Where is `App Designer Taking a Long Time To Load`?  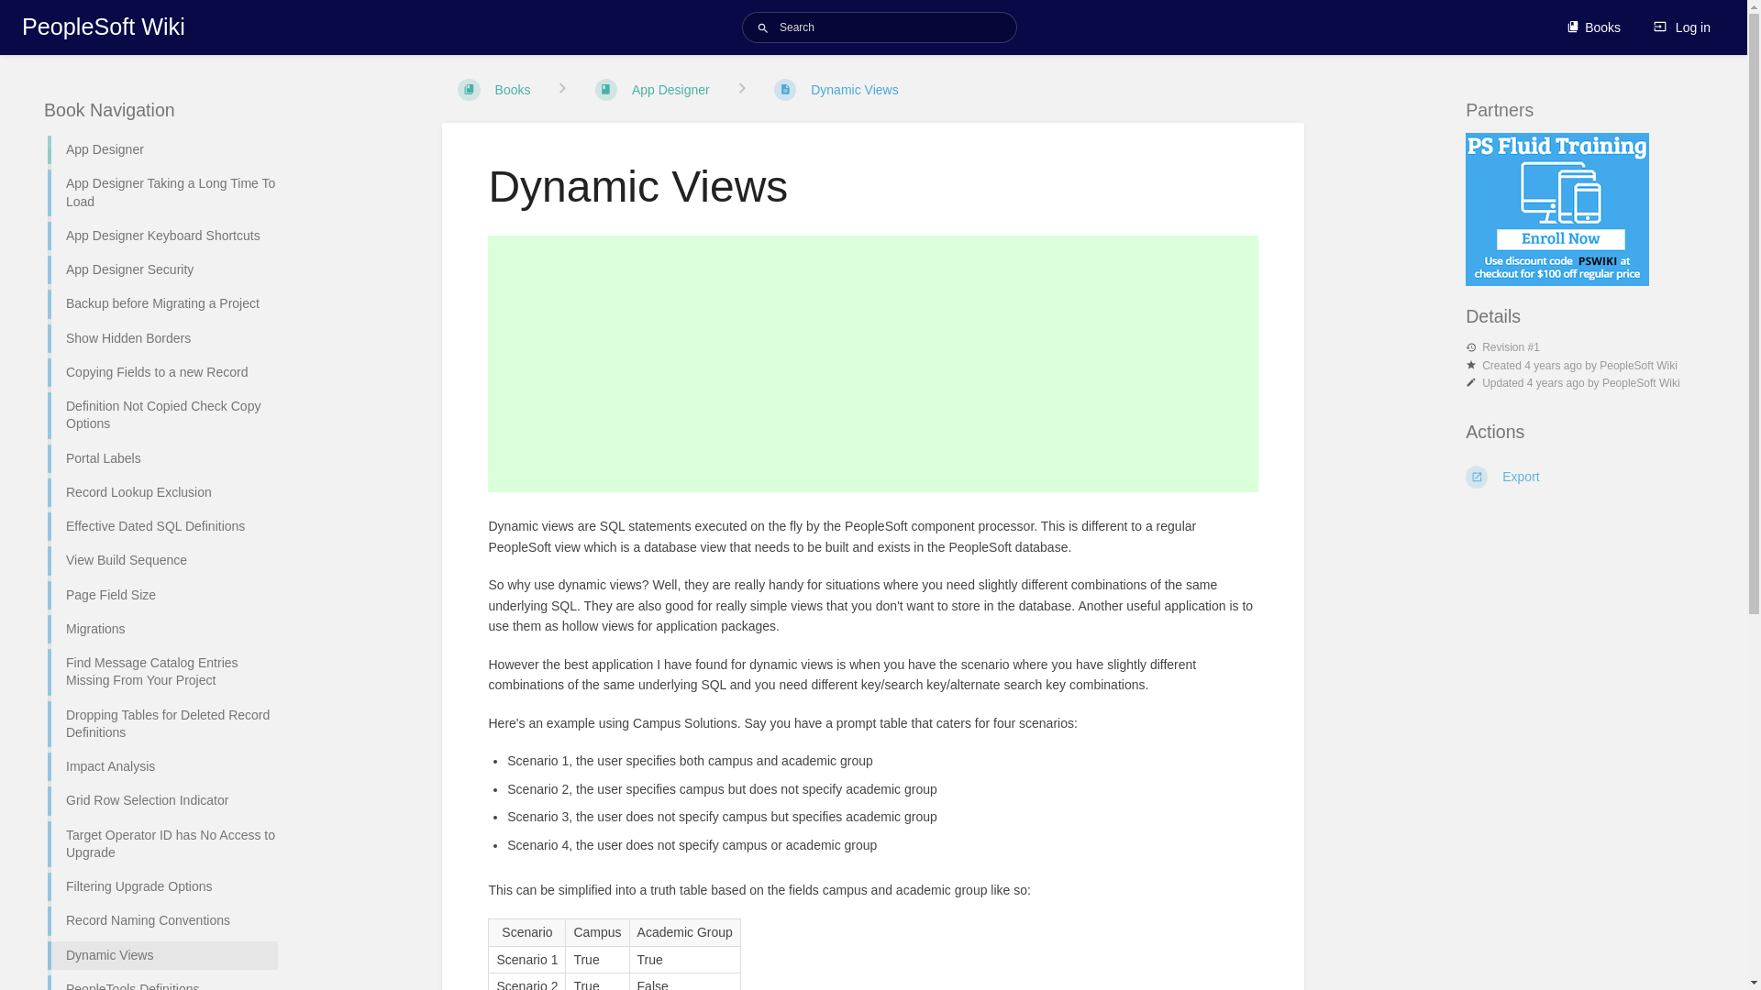
App Designer Taking a Long Time To Load is located at coordinates (162, 192).